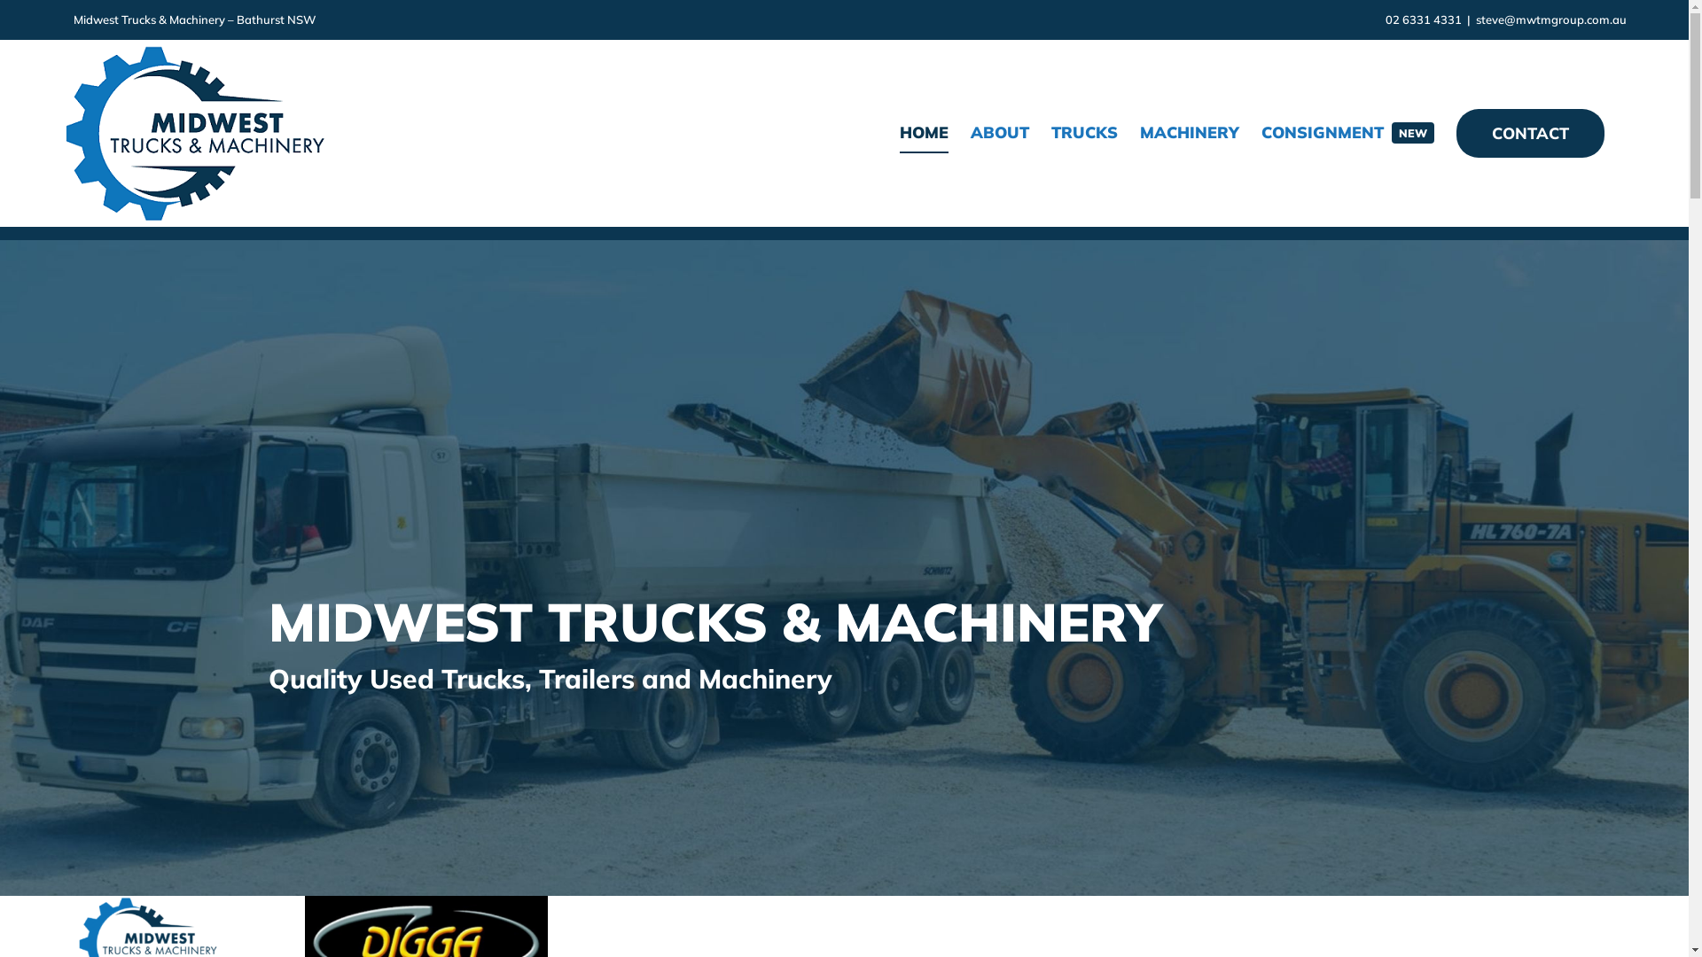 The width and height of the screenshot is (1702, 957). What do you see at coordinates (1000, 133) in the screenshot?
I see `ABOUT` at bounding box center [1000, 133].